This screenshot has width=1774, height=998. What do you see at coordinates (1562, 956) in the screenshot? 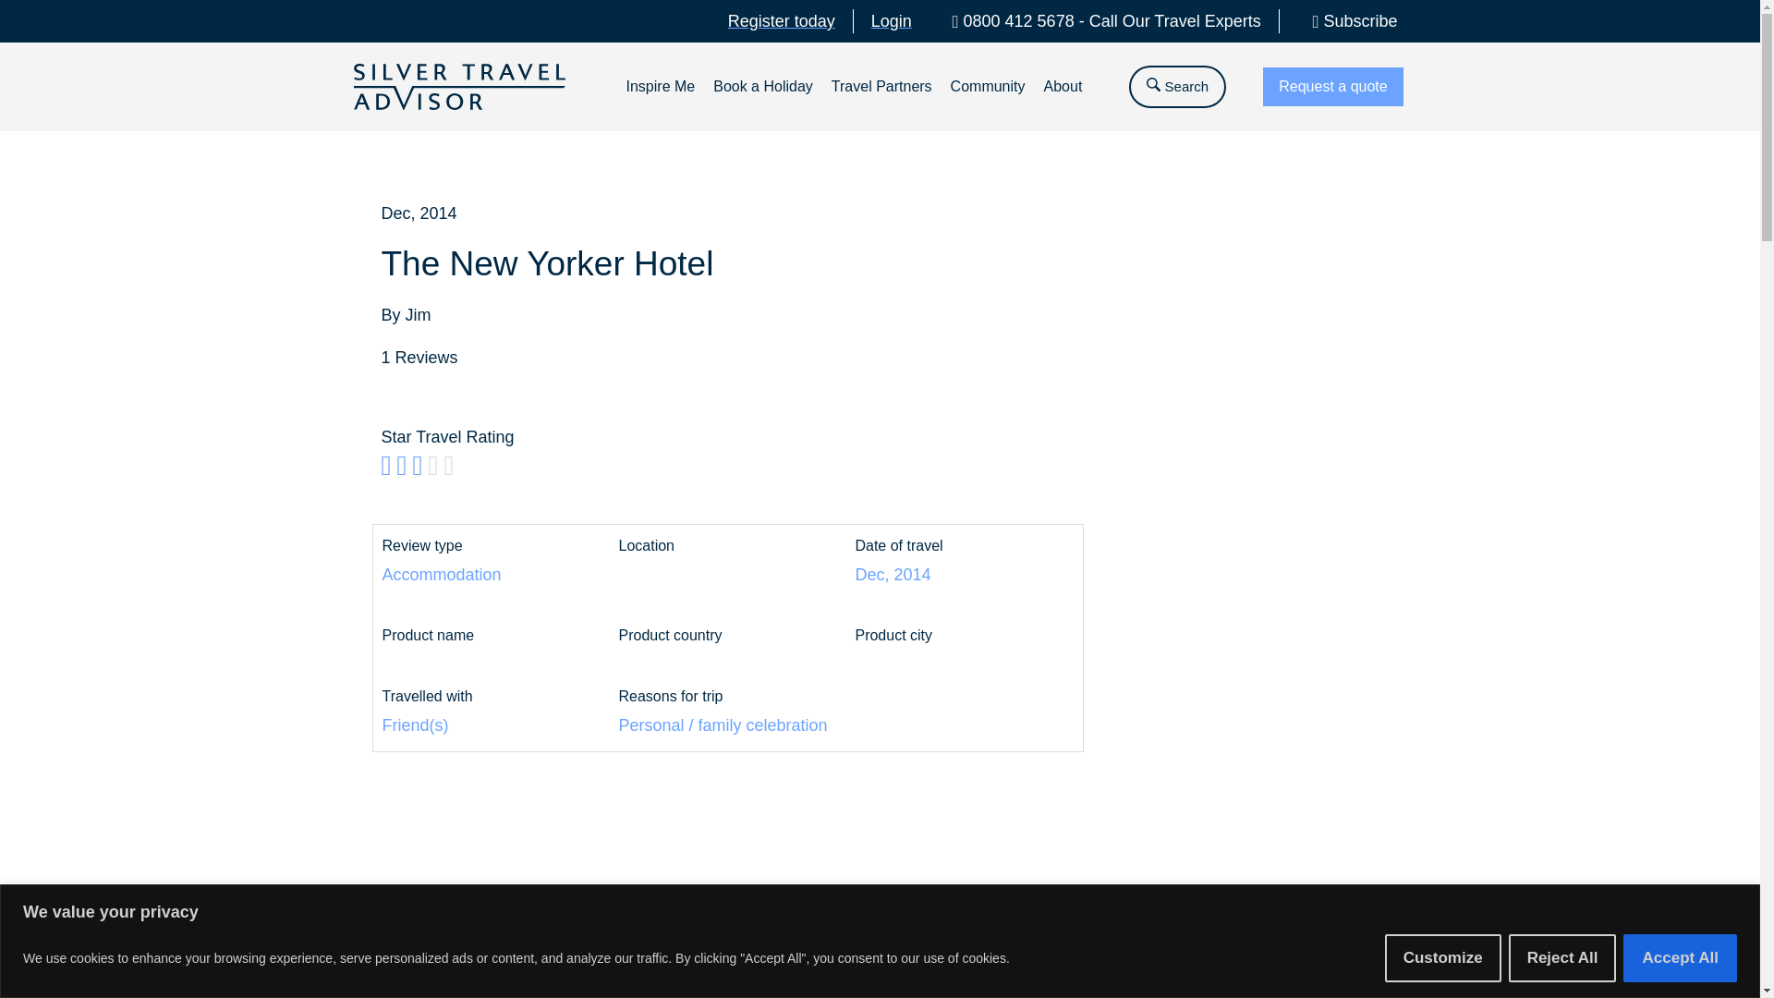
I see `Reject All` at bounding box center [1562, 956].